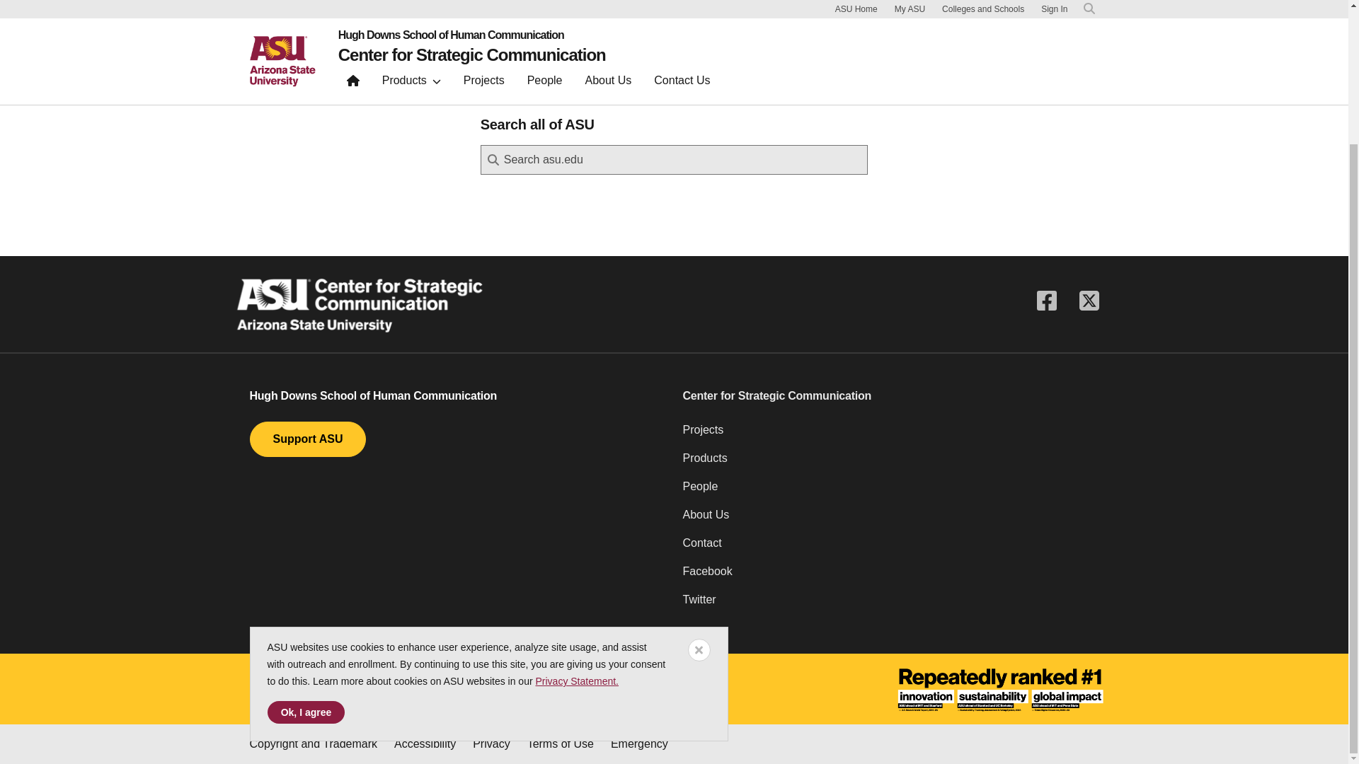 The width and height of the screenshot is (1359, 764). What do you see at coordinates (443, 689) in the screenshot?
I see `Directory` at bounding box center [443, 689].